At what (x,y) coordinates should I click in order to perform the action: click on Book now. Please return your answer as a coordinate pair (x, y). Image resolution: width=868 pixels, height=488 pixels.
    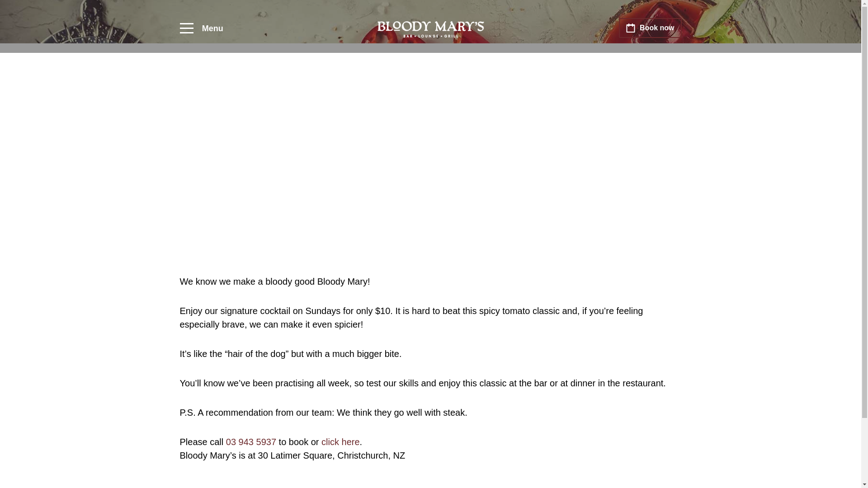
    Looking at the image, I should click on (650, 28).